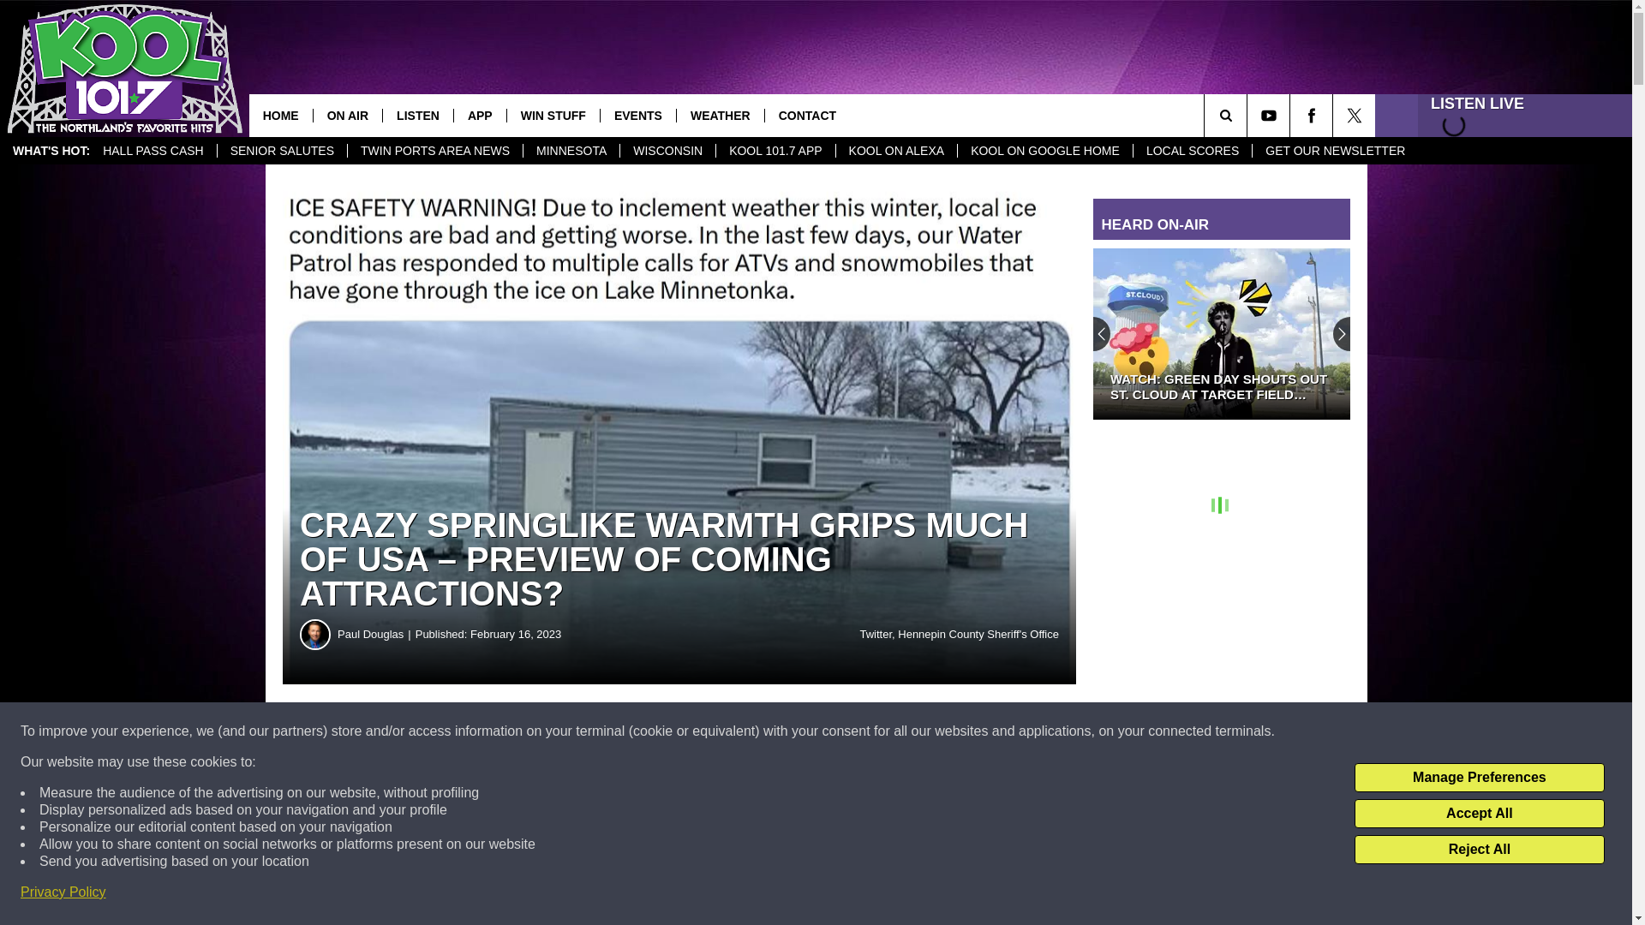 Image resolution: width=1645 pixels, height=925 pixels. Describe the element at coordinates (838, 731) in the screenshot. I see `Share on Twitter` at that location.